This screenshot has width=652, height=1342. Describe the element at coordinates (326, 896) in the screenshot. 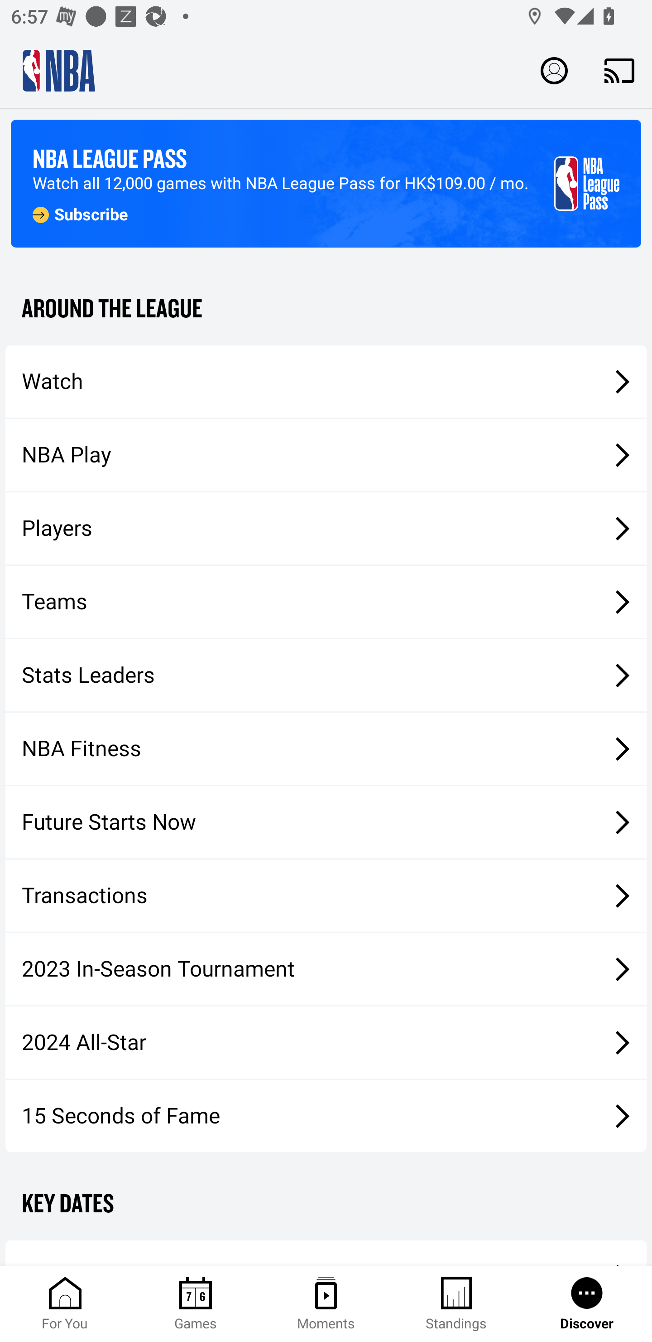

I see `Transactions` at that location.